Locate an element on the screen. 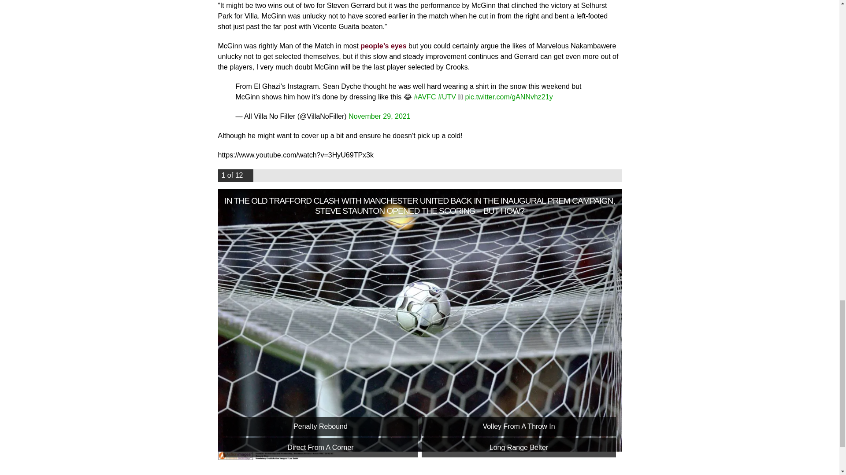 The image size is (846, 475). Penalty Rebound is located at coordinates (320, 427).